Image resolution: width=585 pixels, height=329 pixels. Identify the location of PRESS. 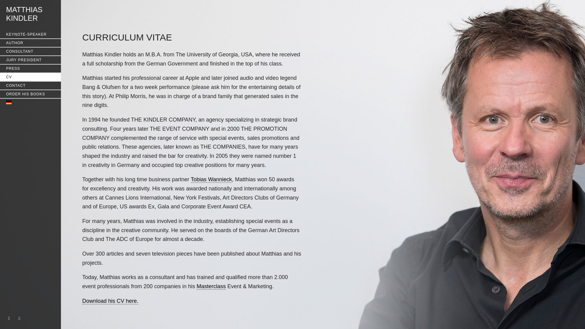
(110, 301).